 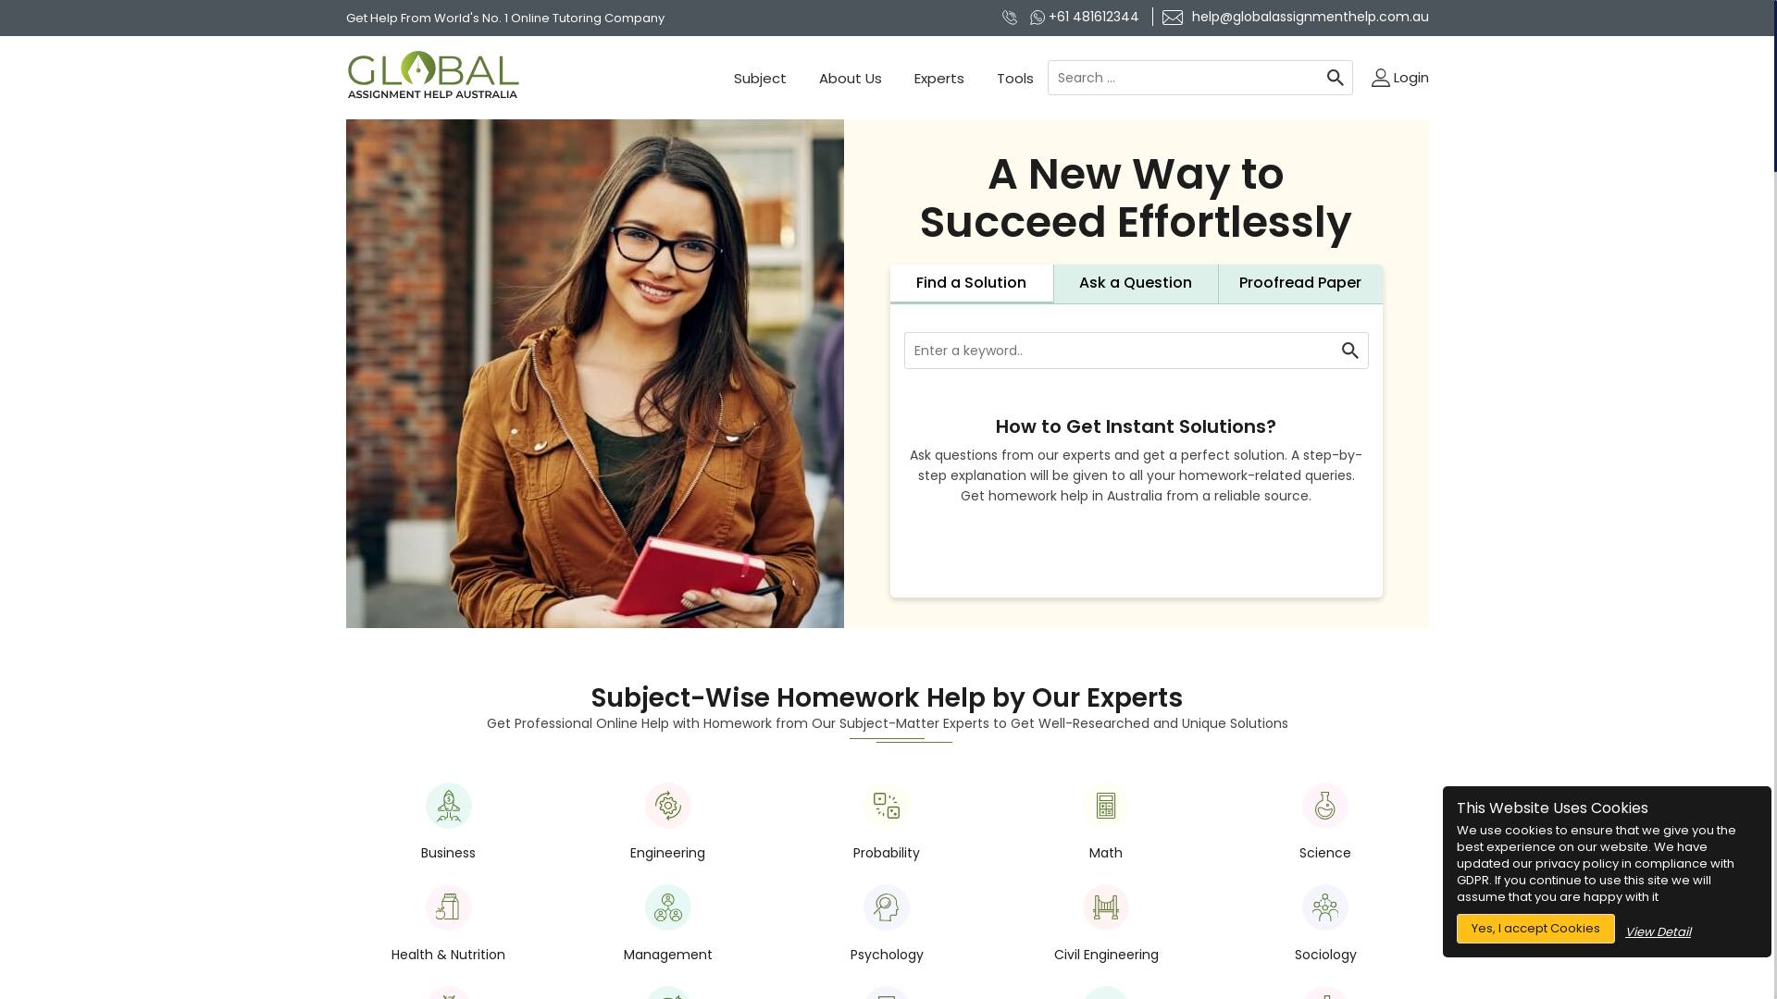 I want to click on Ask a Question, so click(x=1137, y=285).